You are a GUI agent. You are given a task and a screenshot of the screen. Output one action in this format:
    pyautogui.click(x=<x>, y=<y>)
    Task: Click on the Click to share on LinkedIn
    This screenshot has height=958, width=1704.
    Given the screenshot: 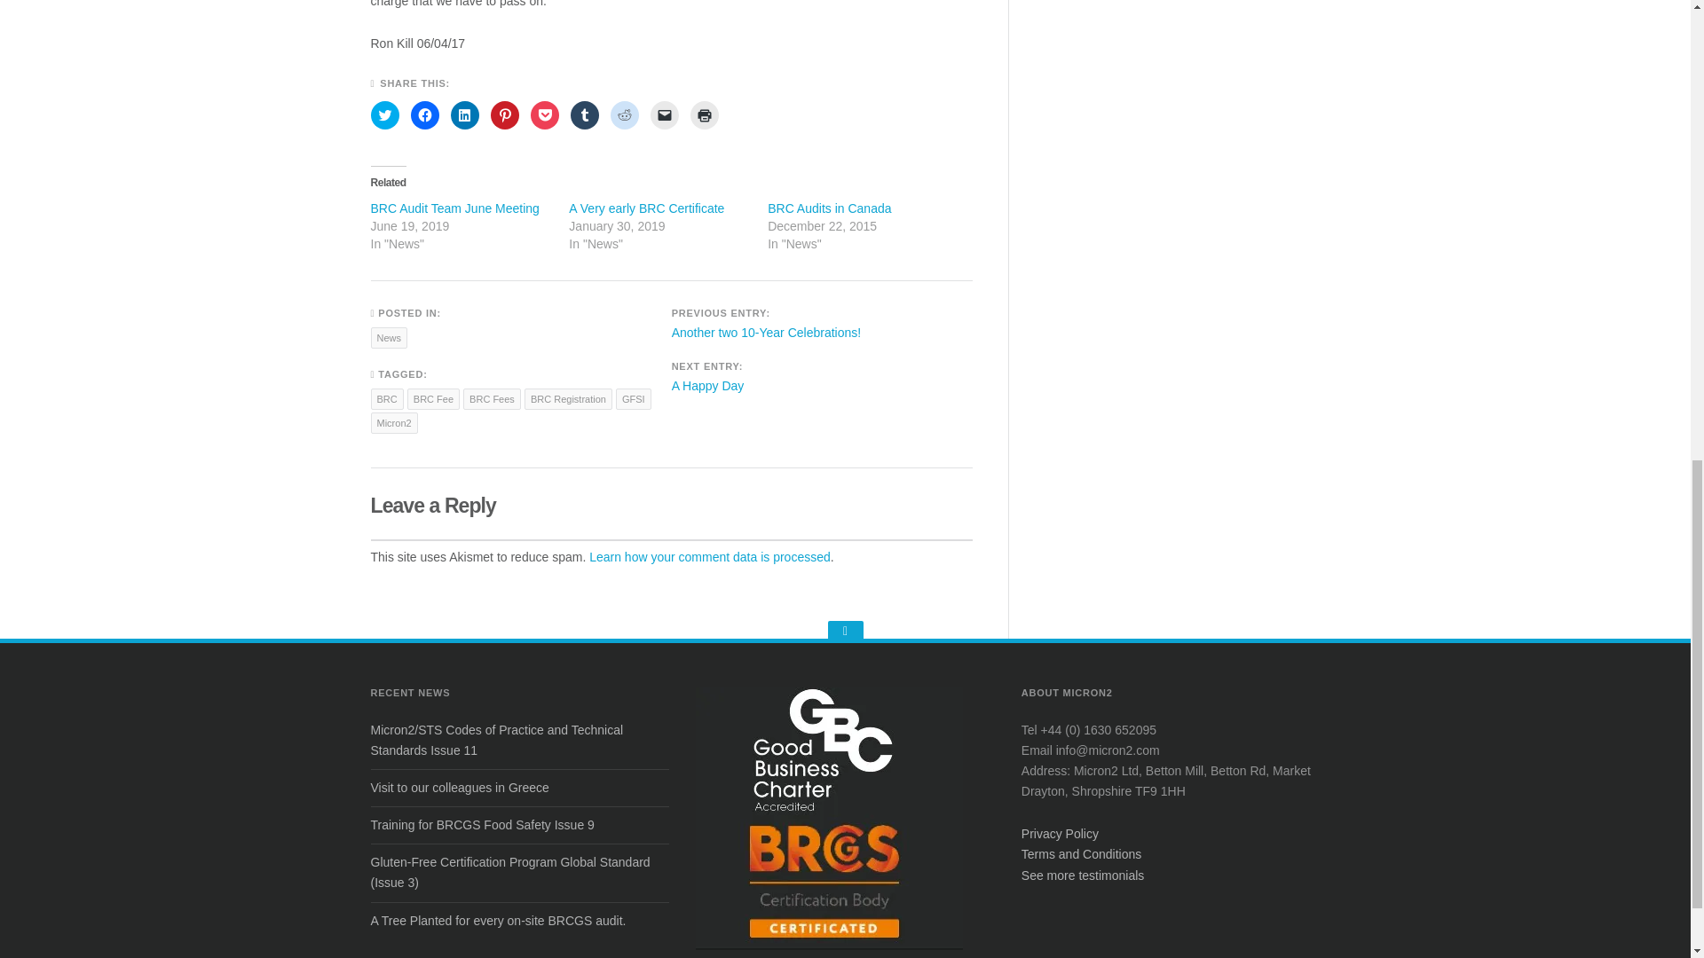 What is the action you would take?
    pyautogui.click(x=465, y=115)
    